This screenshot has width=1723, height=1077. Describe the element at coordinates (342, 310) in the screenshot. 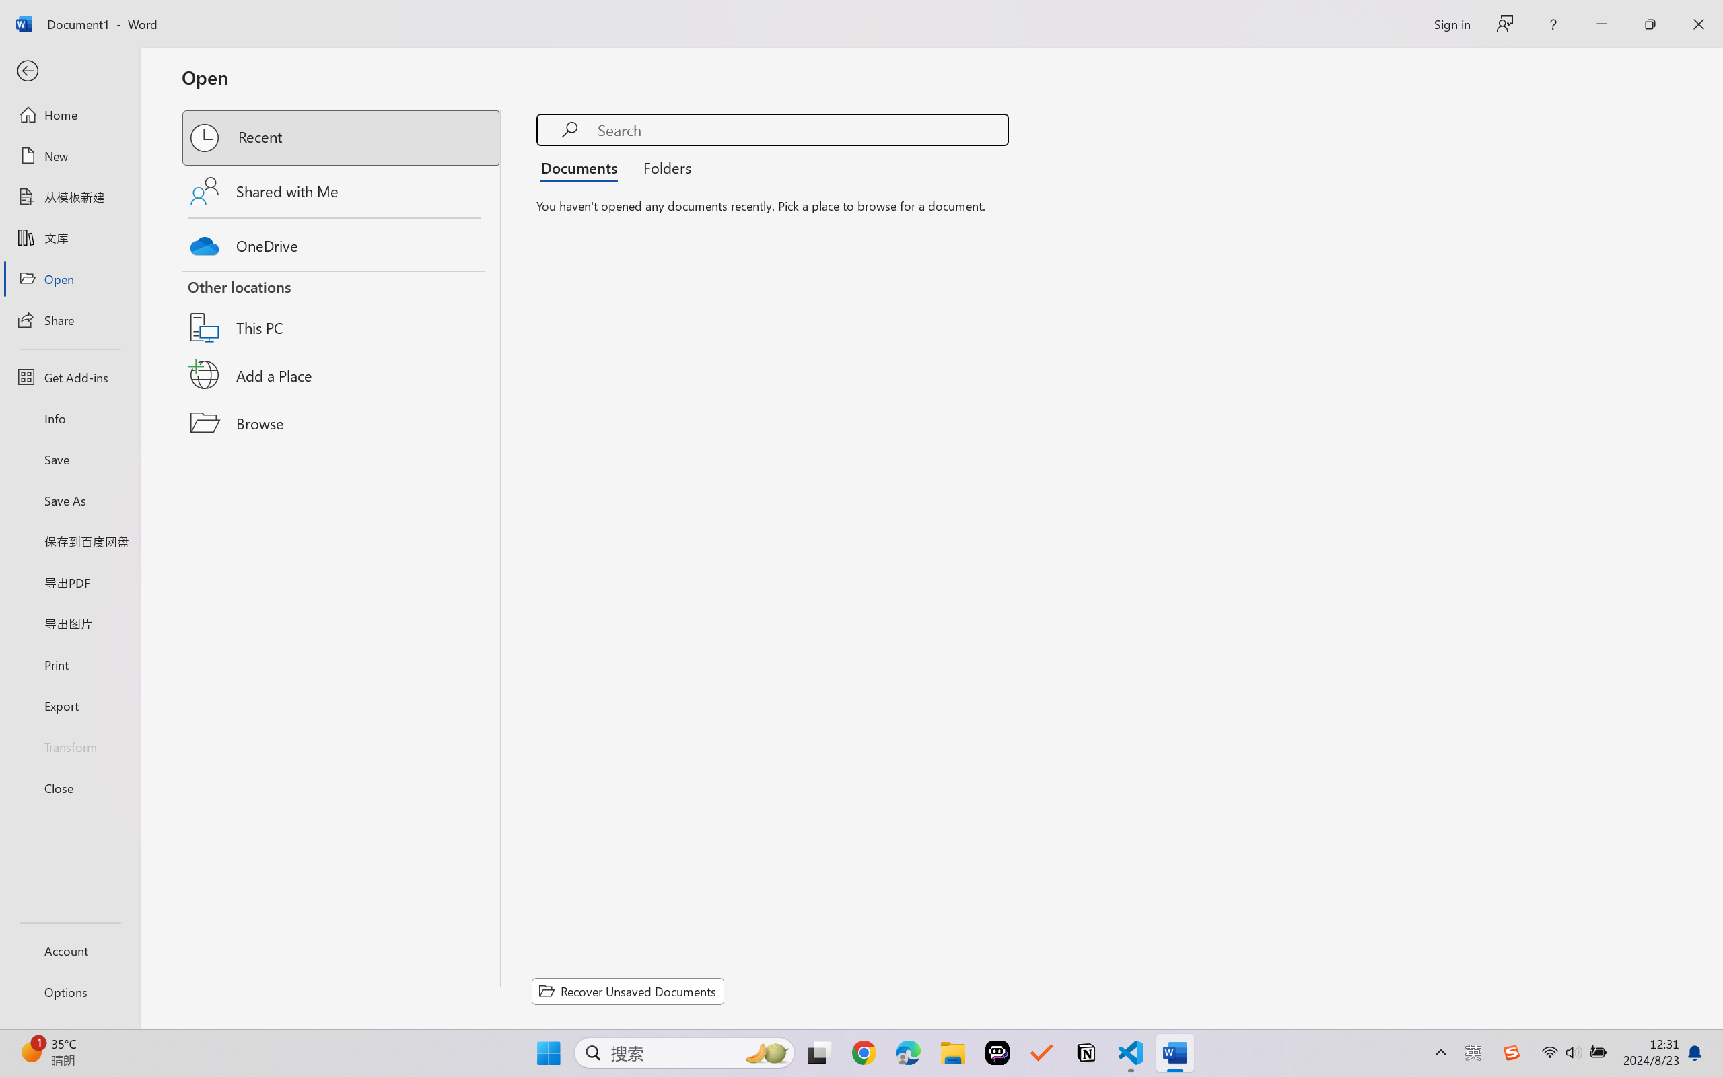

I see `This PC` at that location.